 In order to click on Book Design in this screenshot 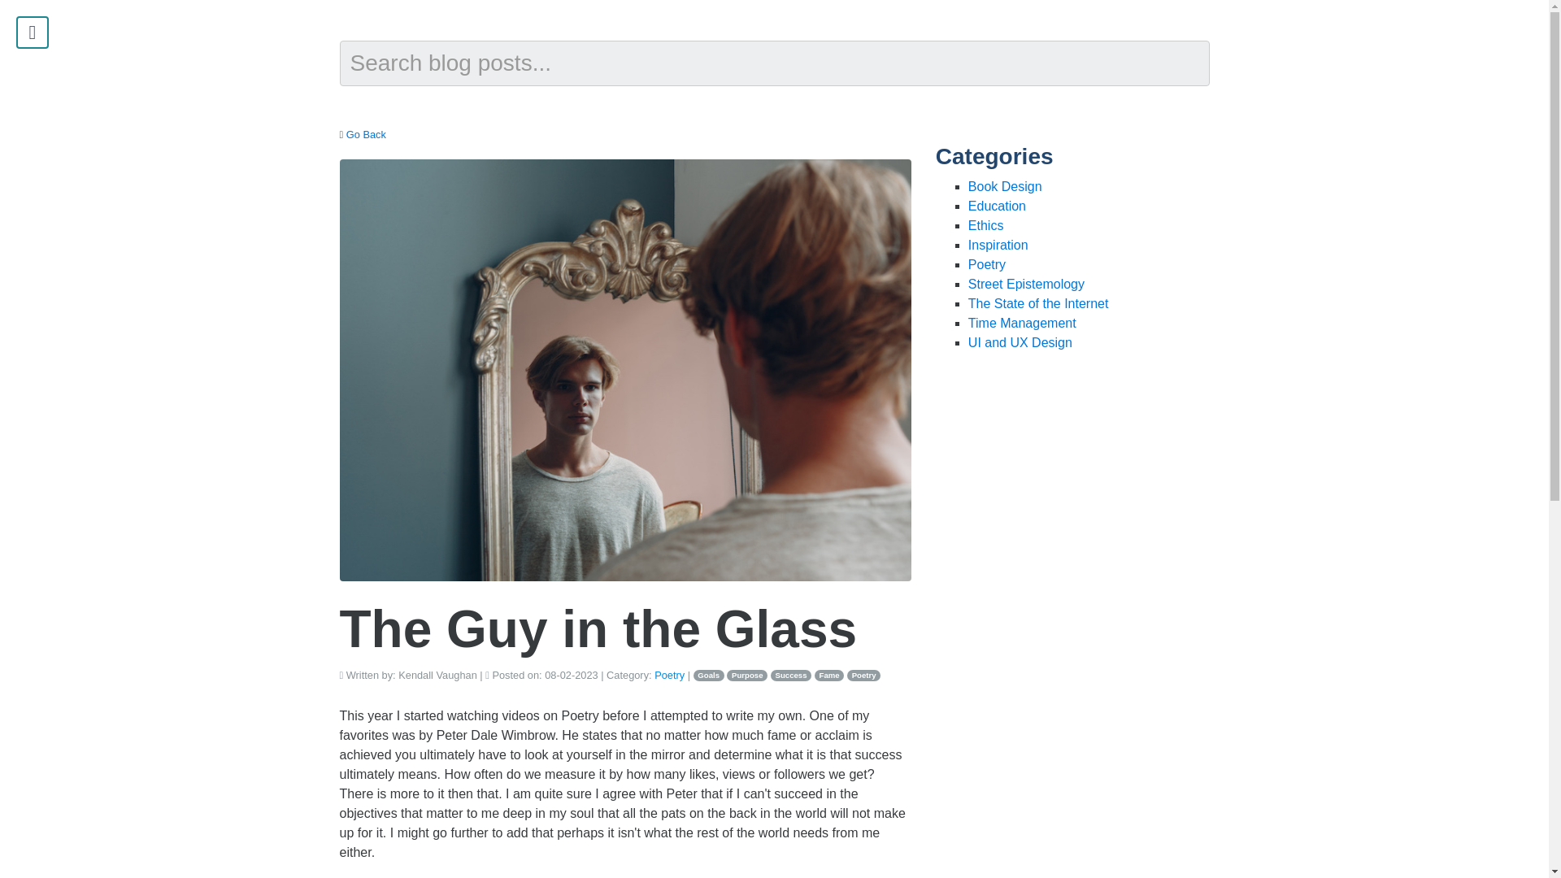, I will do `click(1005, 186)`.